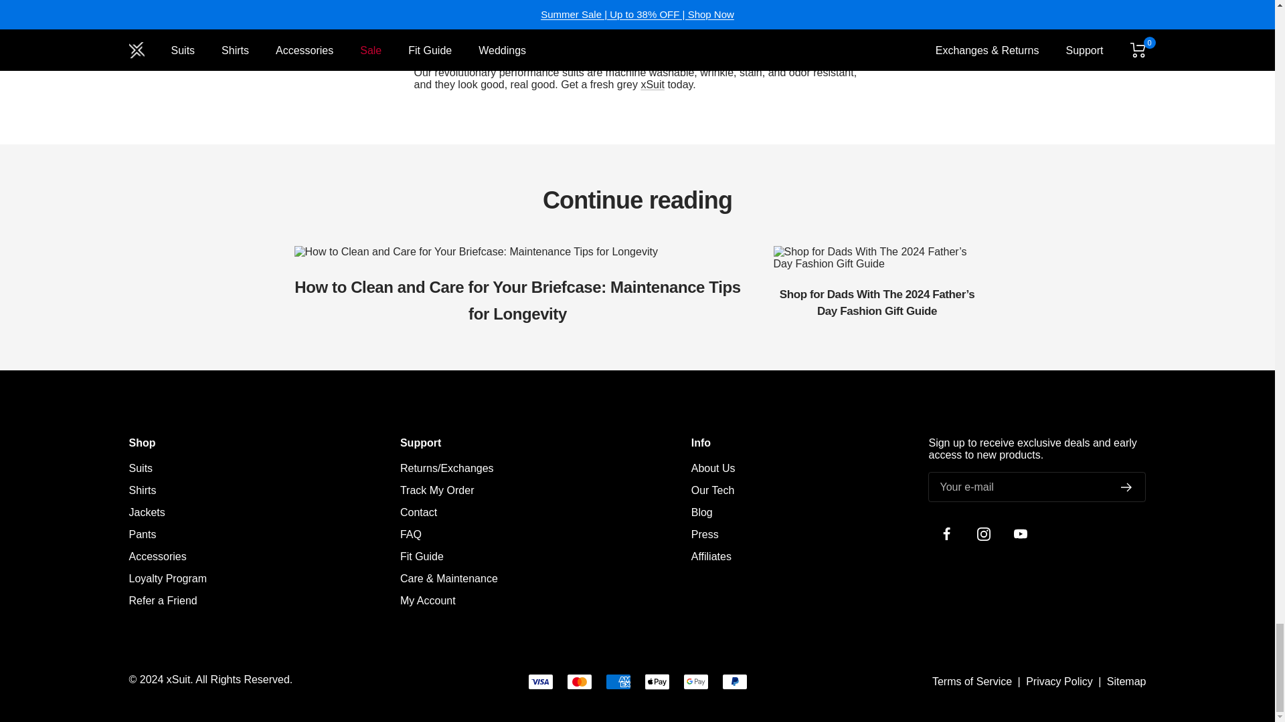 The height and width of the screenshot is (722, 1285). I want to click on Register, so click(1126, 487).